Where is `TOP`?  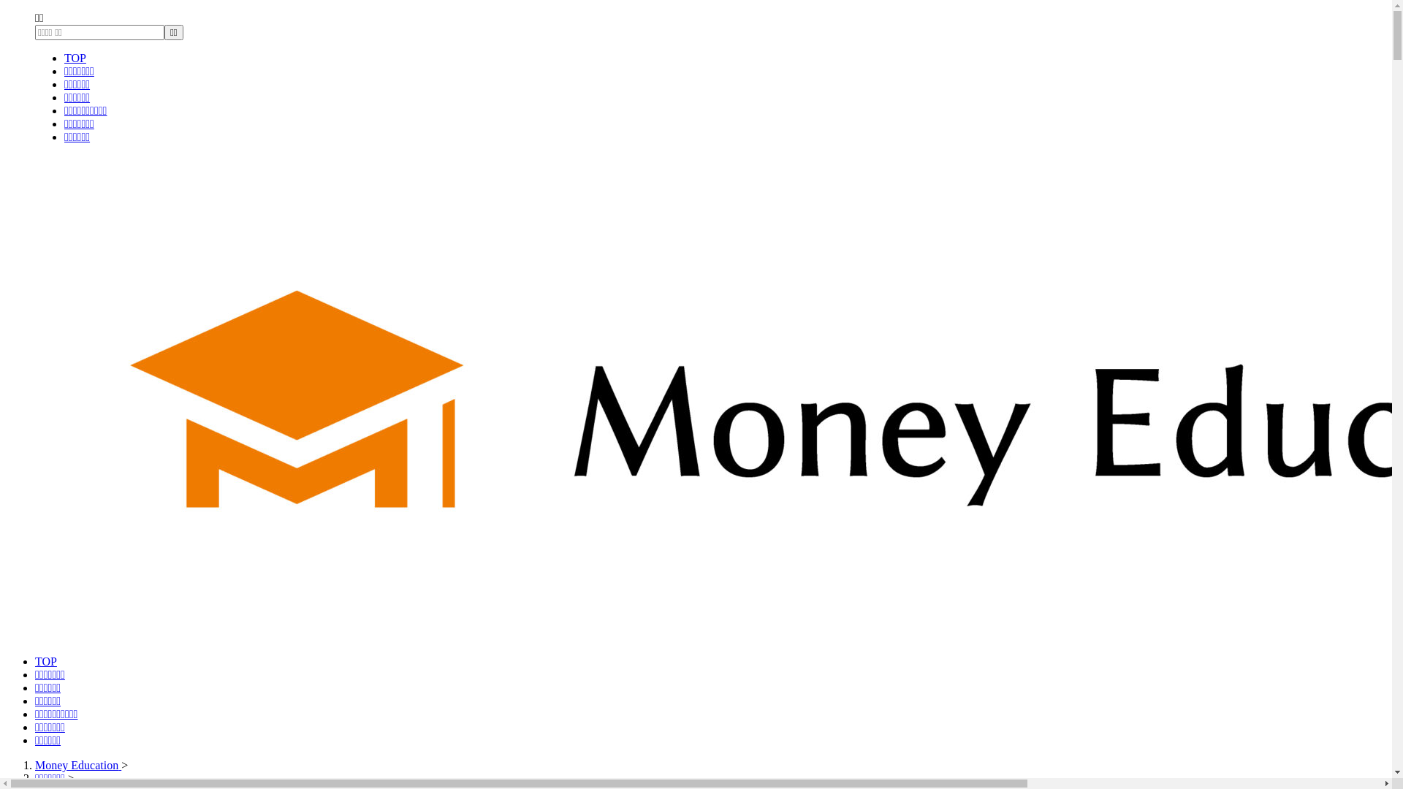
TOP is located at coordinates (46, 662).